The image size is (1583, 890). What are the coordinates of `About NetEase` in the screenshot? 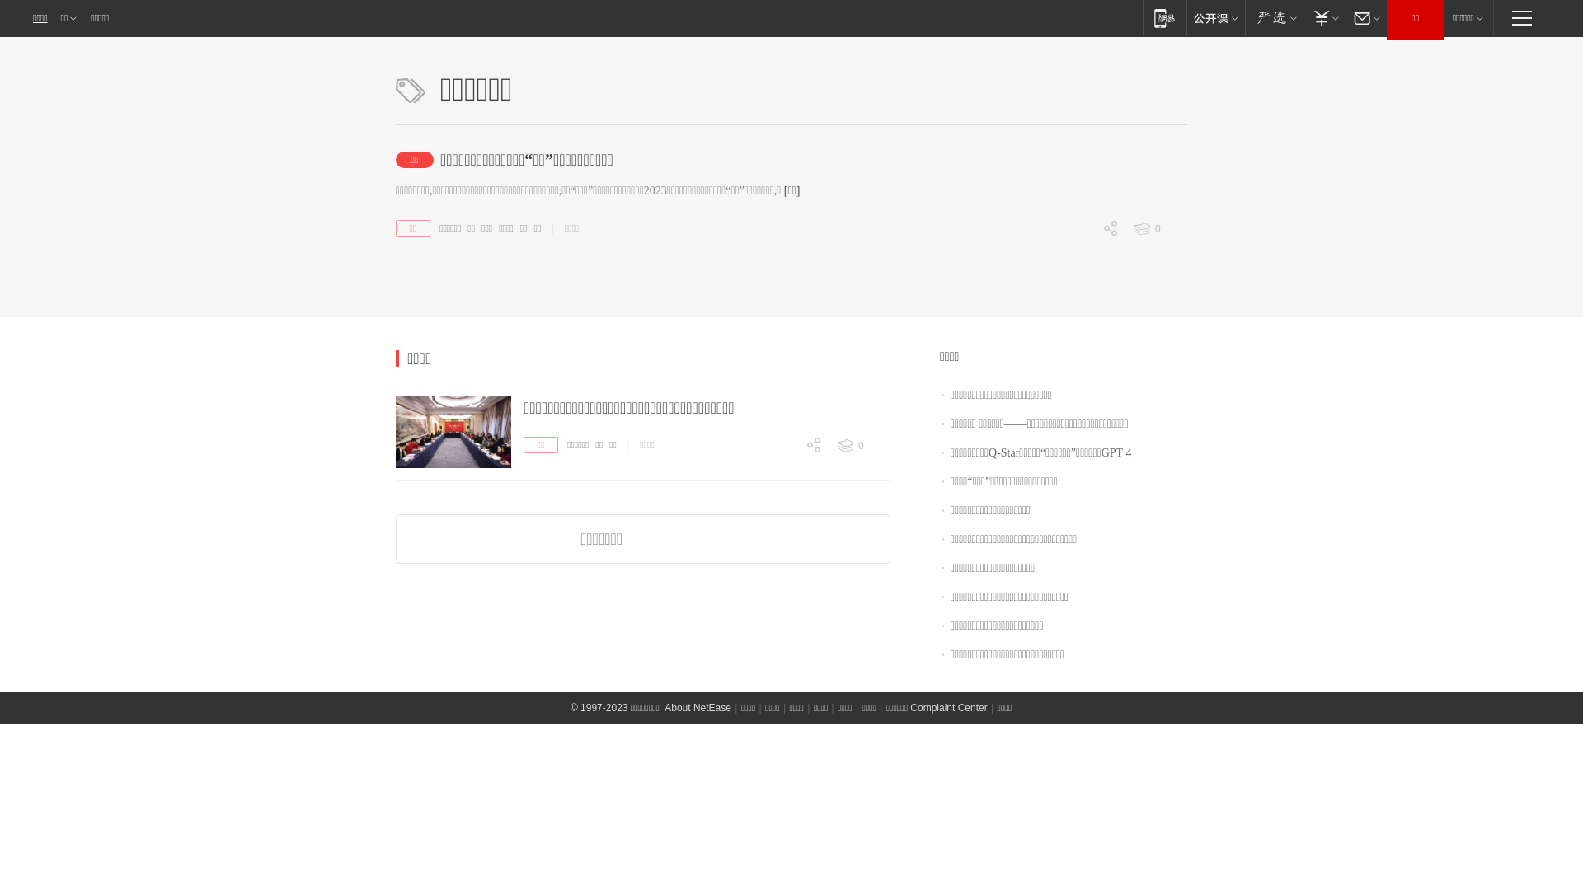 It's located at (698, 708).